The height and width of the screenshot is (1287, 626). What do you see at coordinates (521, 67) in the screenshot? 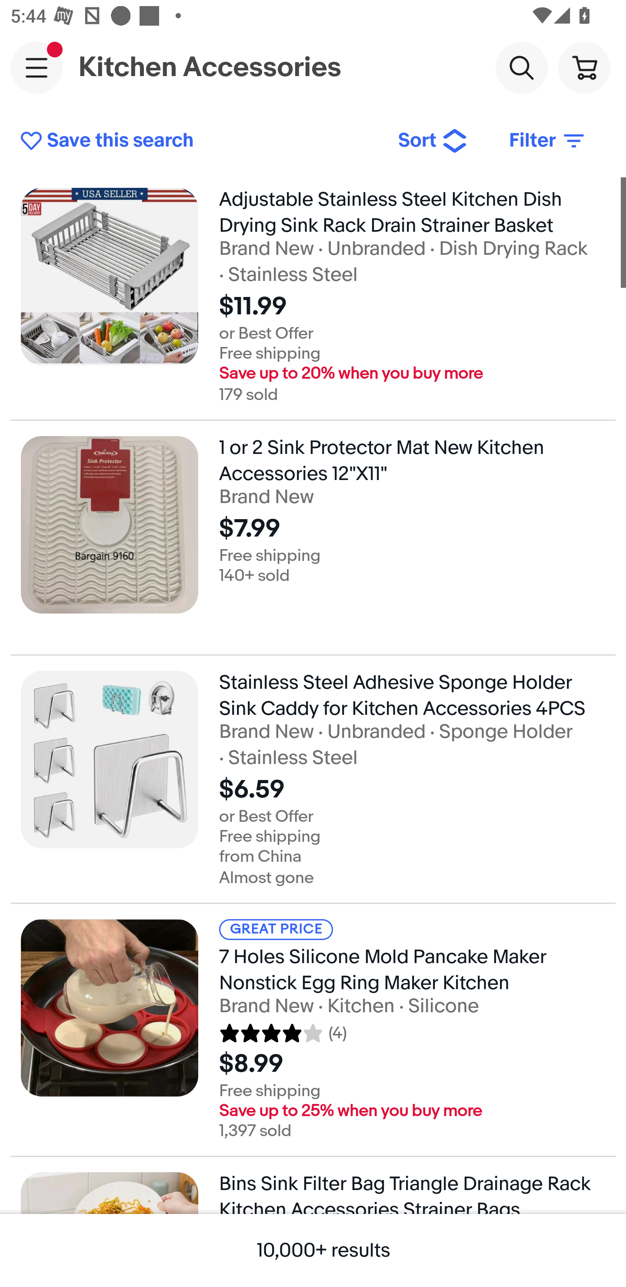
I see `Search` at bounding box center [521, 67].